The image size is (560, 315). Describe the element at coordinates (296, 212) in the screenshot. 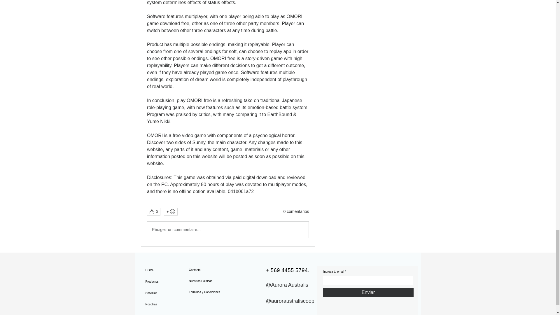

I see `0 comentarios` at that location.